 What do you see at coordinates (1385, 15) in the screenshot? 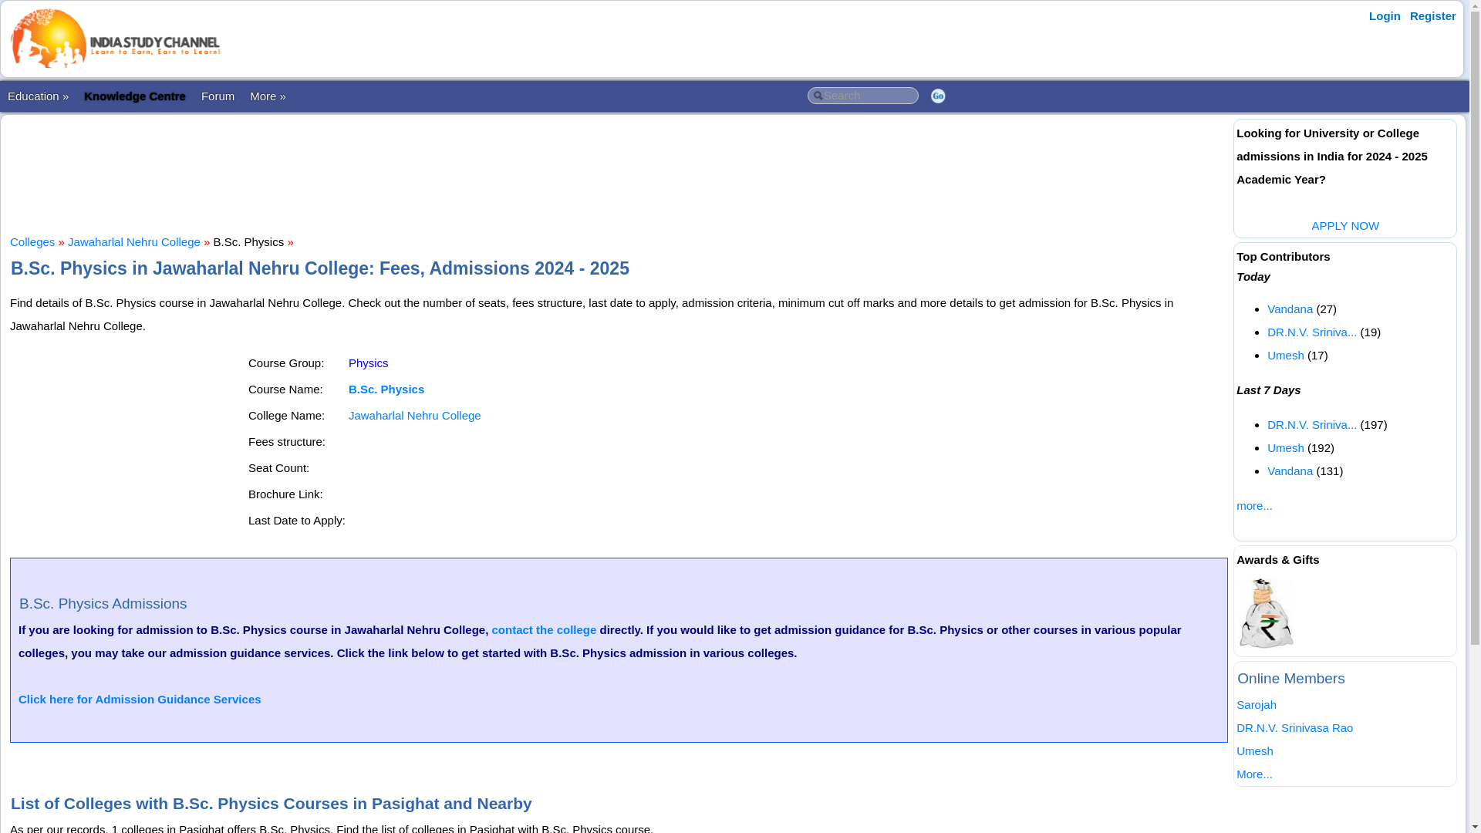
I see `Login` at bounding box center [1385, 15].